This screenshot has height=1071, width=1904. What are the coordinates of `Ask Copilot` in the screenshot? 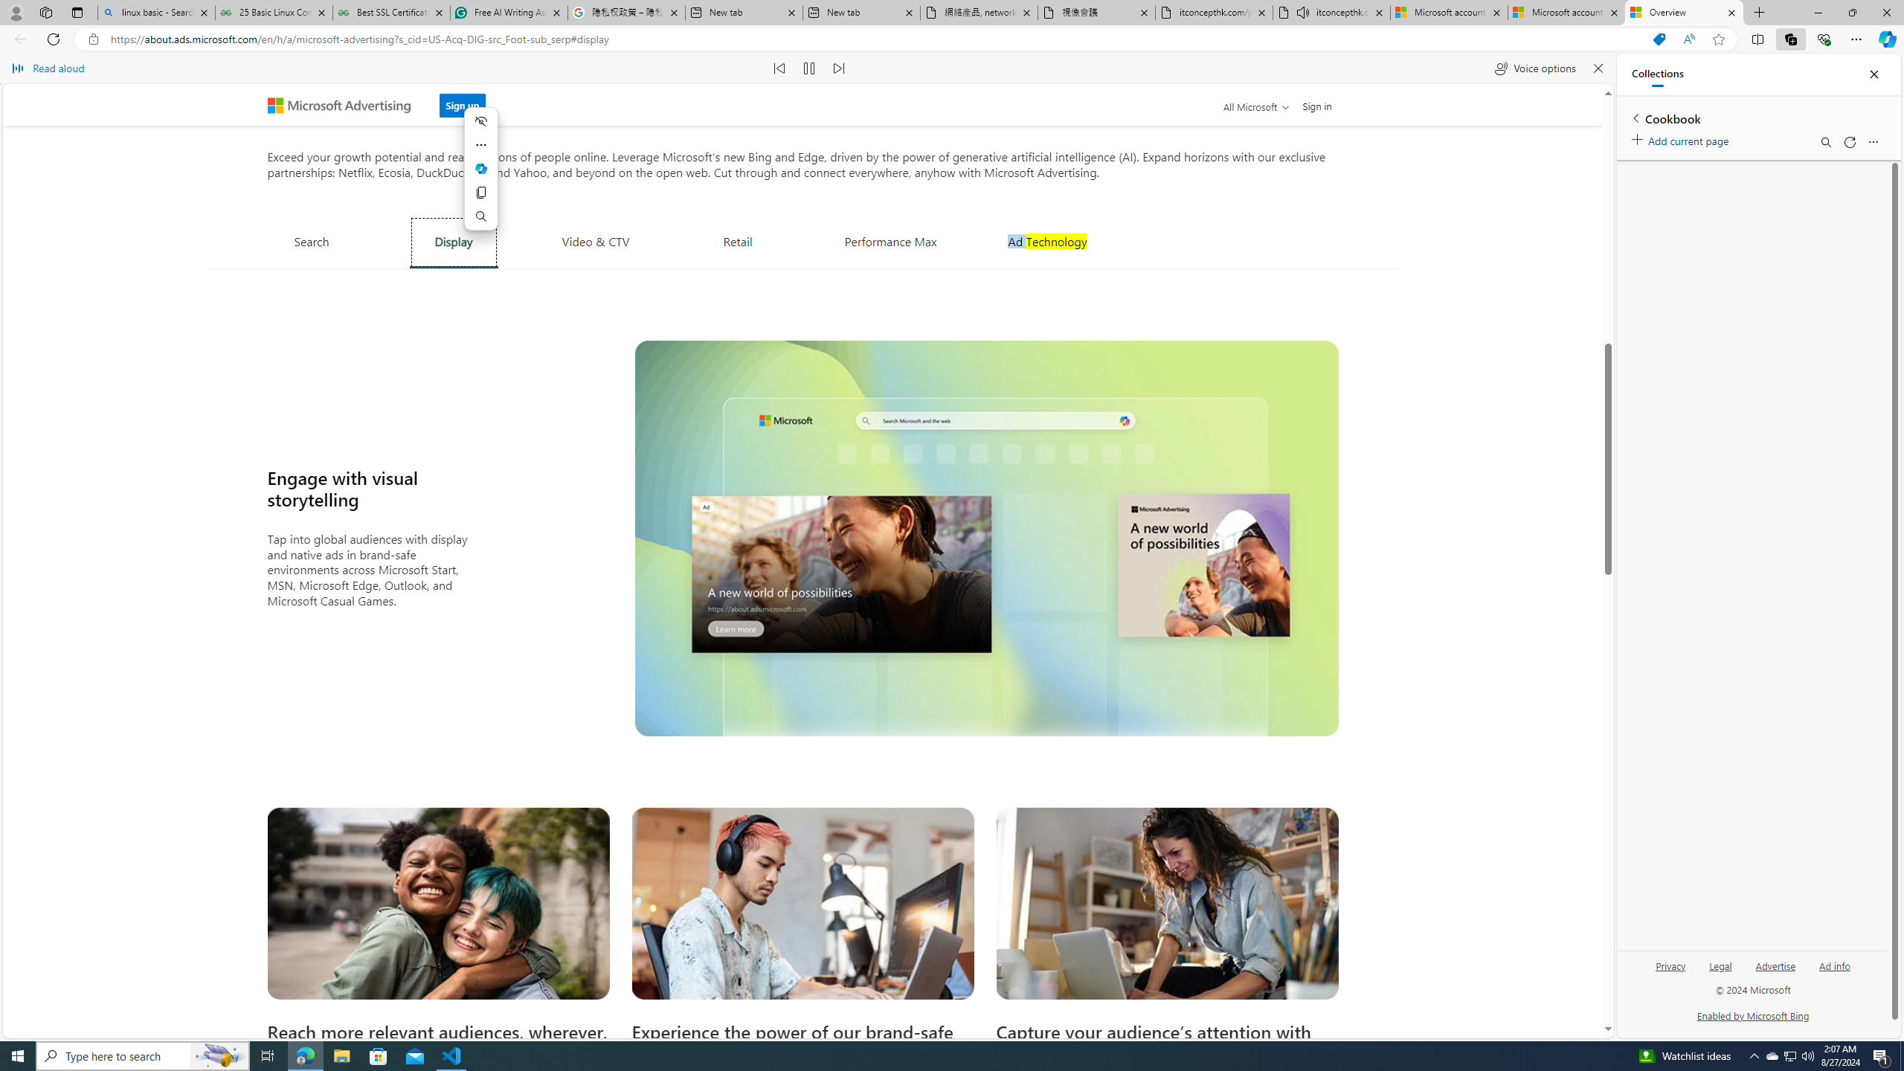 It's located at (480, 169).